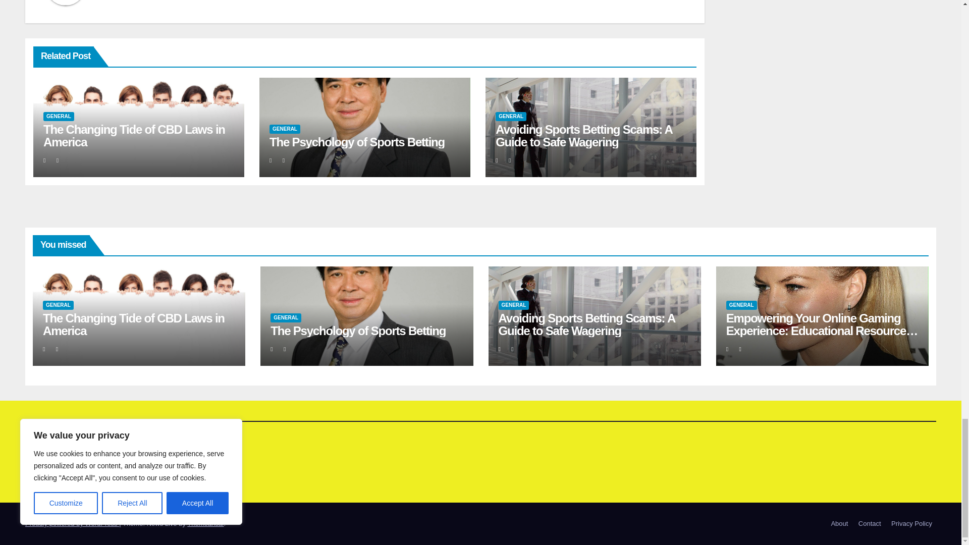  What do you see at coordinates (133, 324) in the screenshot?
I see `Permalink to: The Changing Tide of CBD Laws in America` at bounding box center [133, 324].